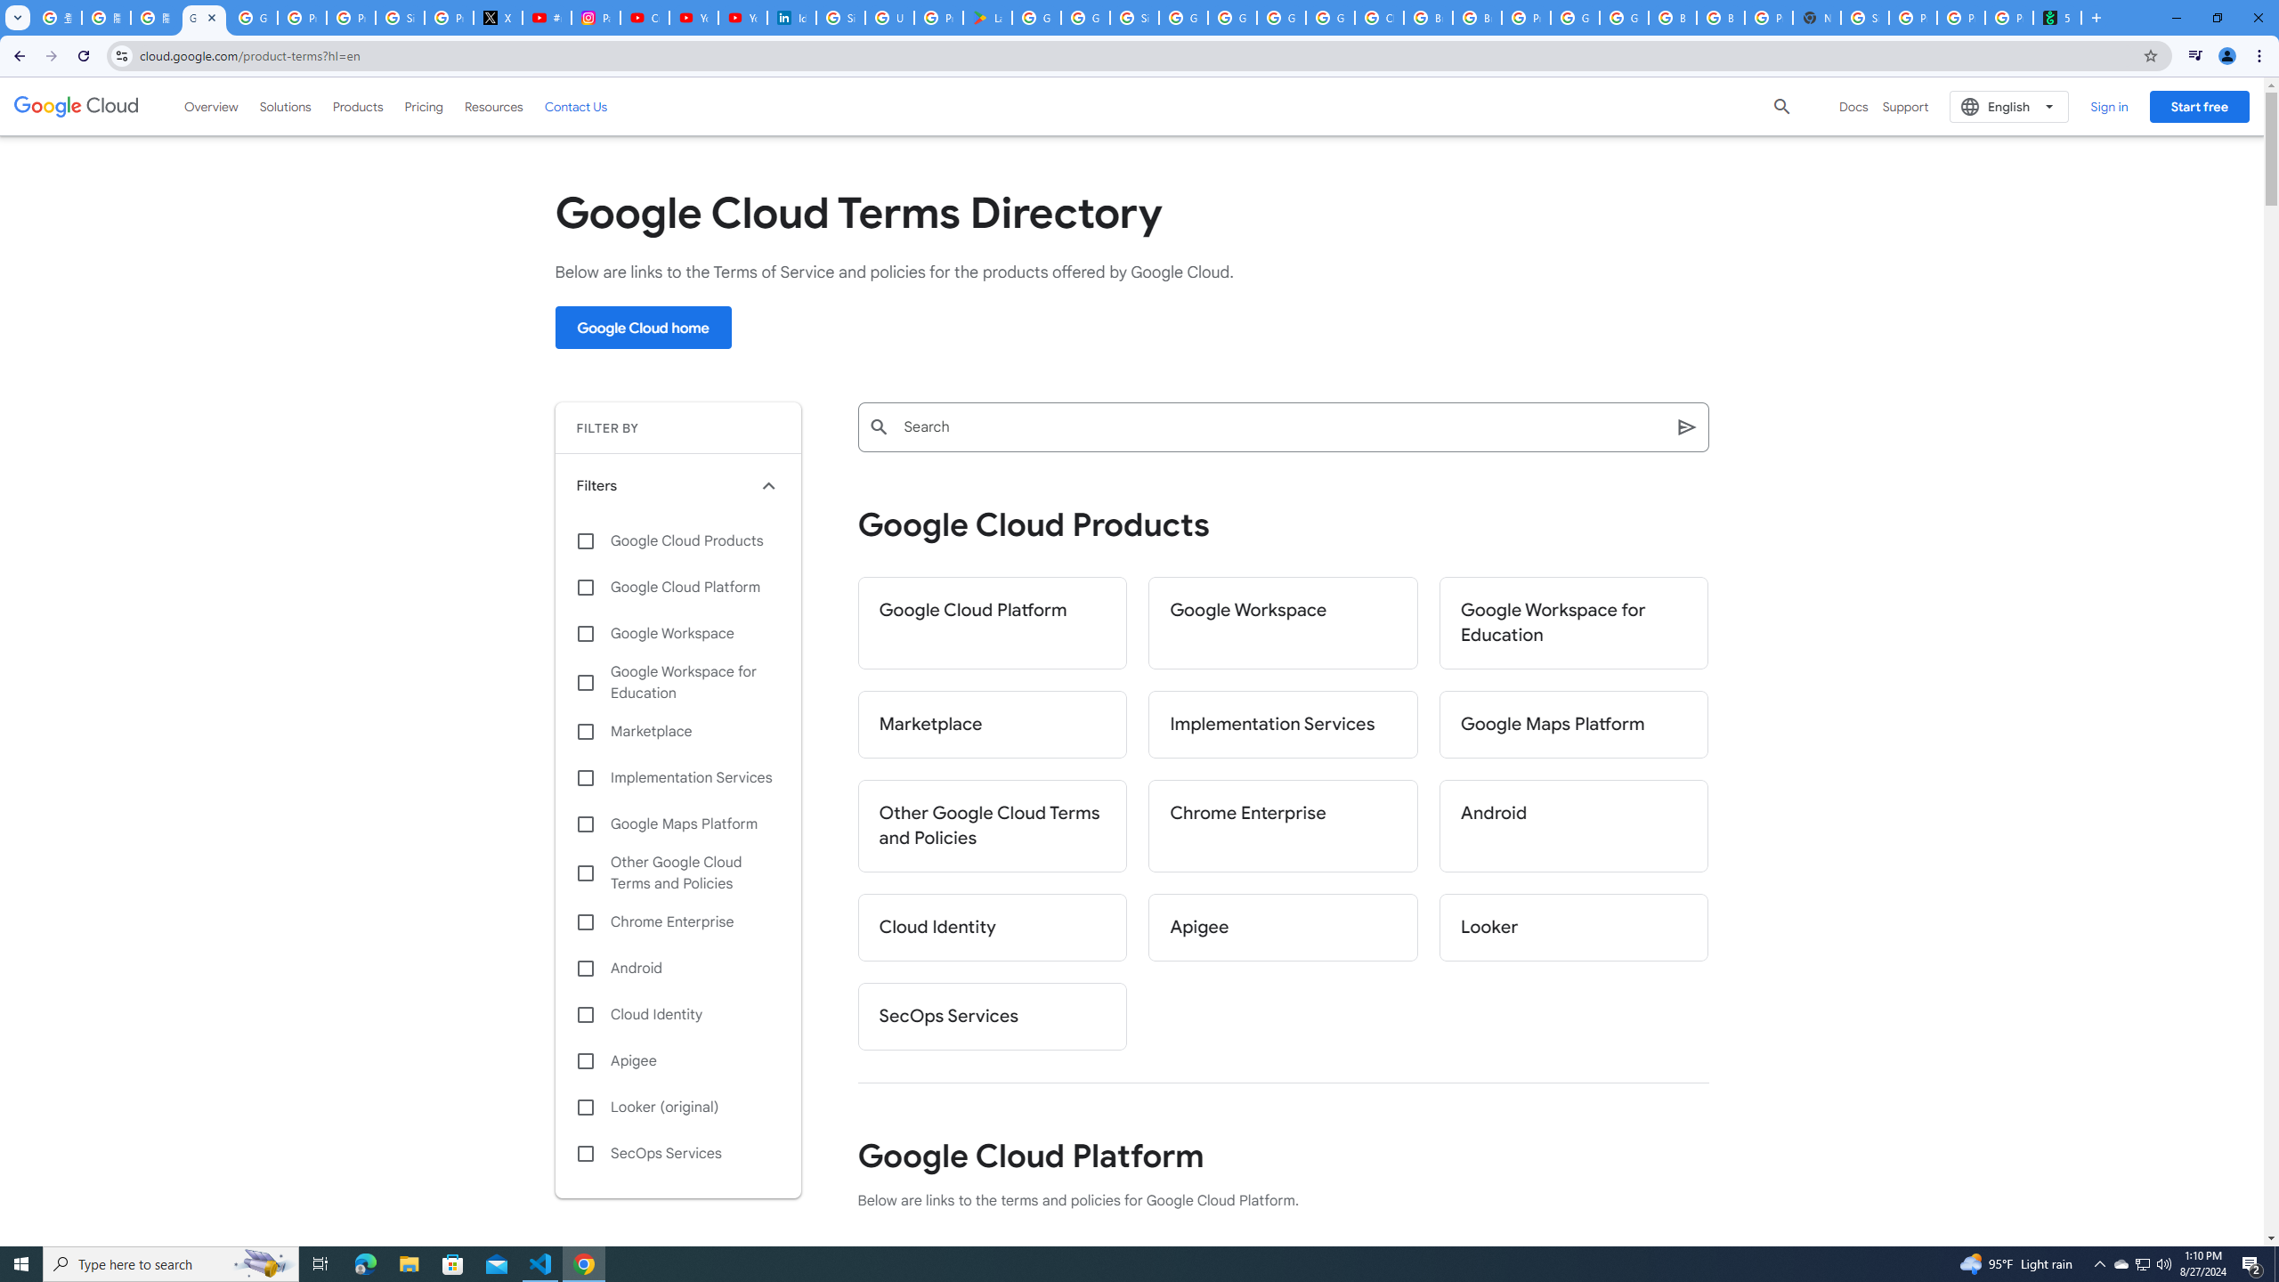  What do you see at coordinates (77, 106) in the screenshot?
I see `Google Cloud` at bounding box center [77, 106].